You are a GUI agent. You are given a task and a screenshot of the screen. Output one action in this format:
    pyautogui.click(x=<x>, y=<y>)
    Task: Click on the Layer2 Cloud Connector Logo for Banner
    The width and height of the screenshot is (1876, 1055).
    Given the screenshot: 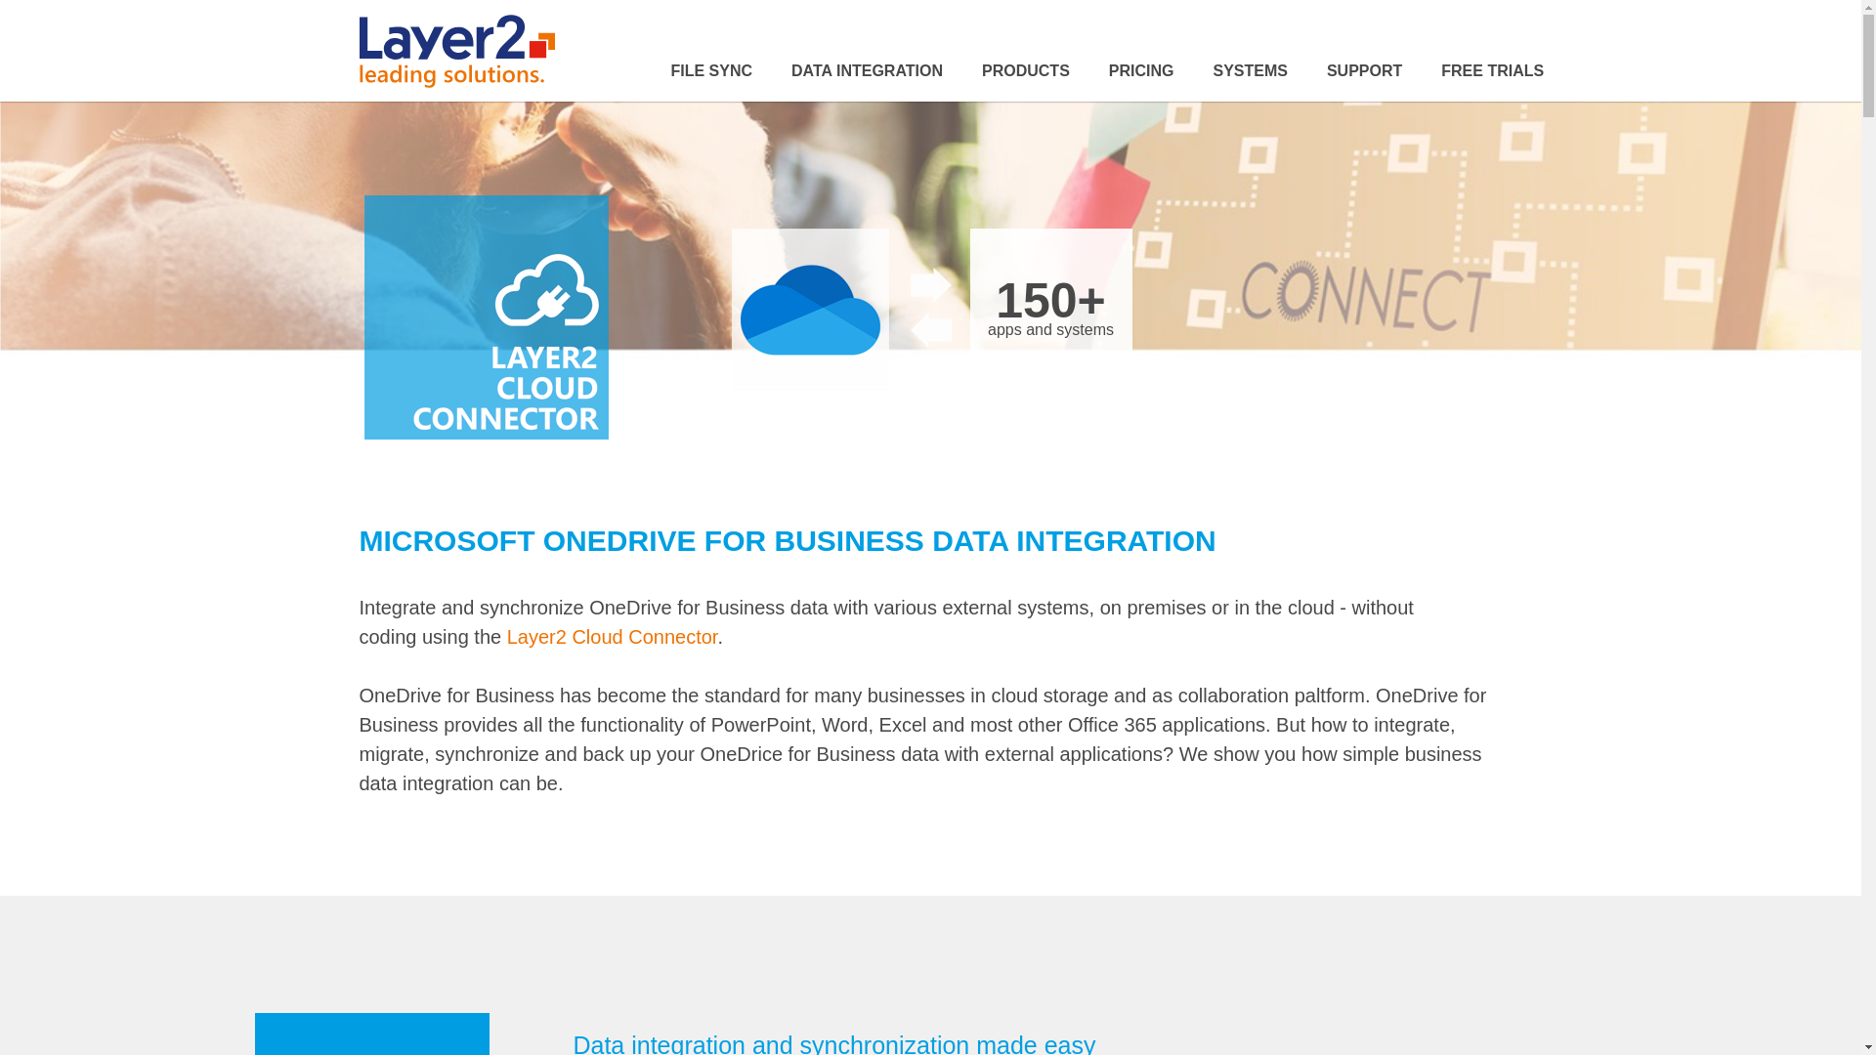 What is the action you would take?
    pyautogui.click(x=486, y=316)
    